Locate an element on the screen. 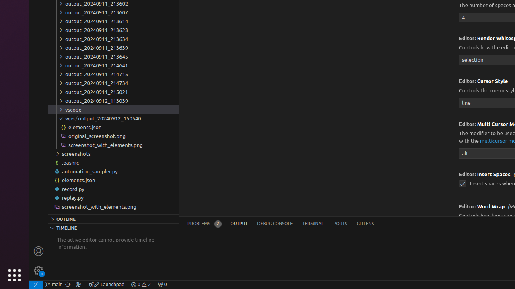 Image resolution: width=515 pixels, height=289 pixels. Active View Switcher is located at coordinates (281, 224).